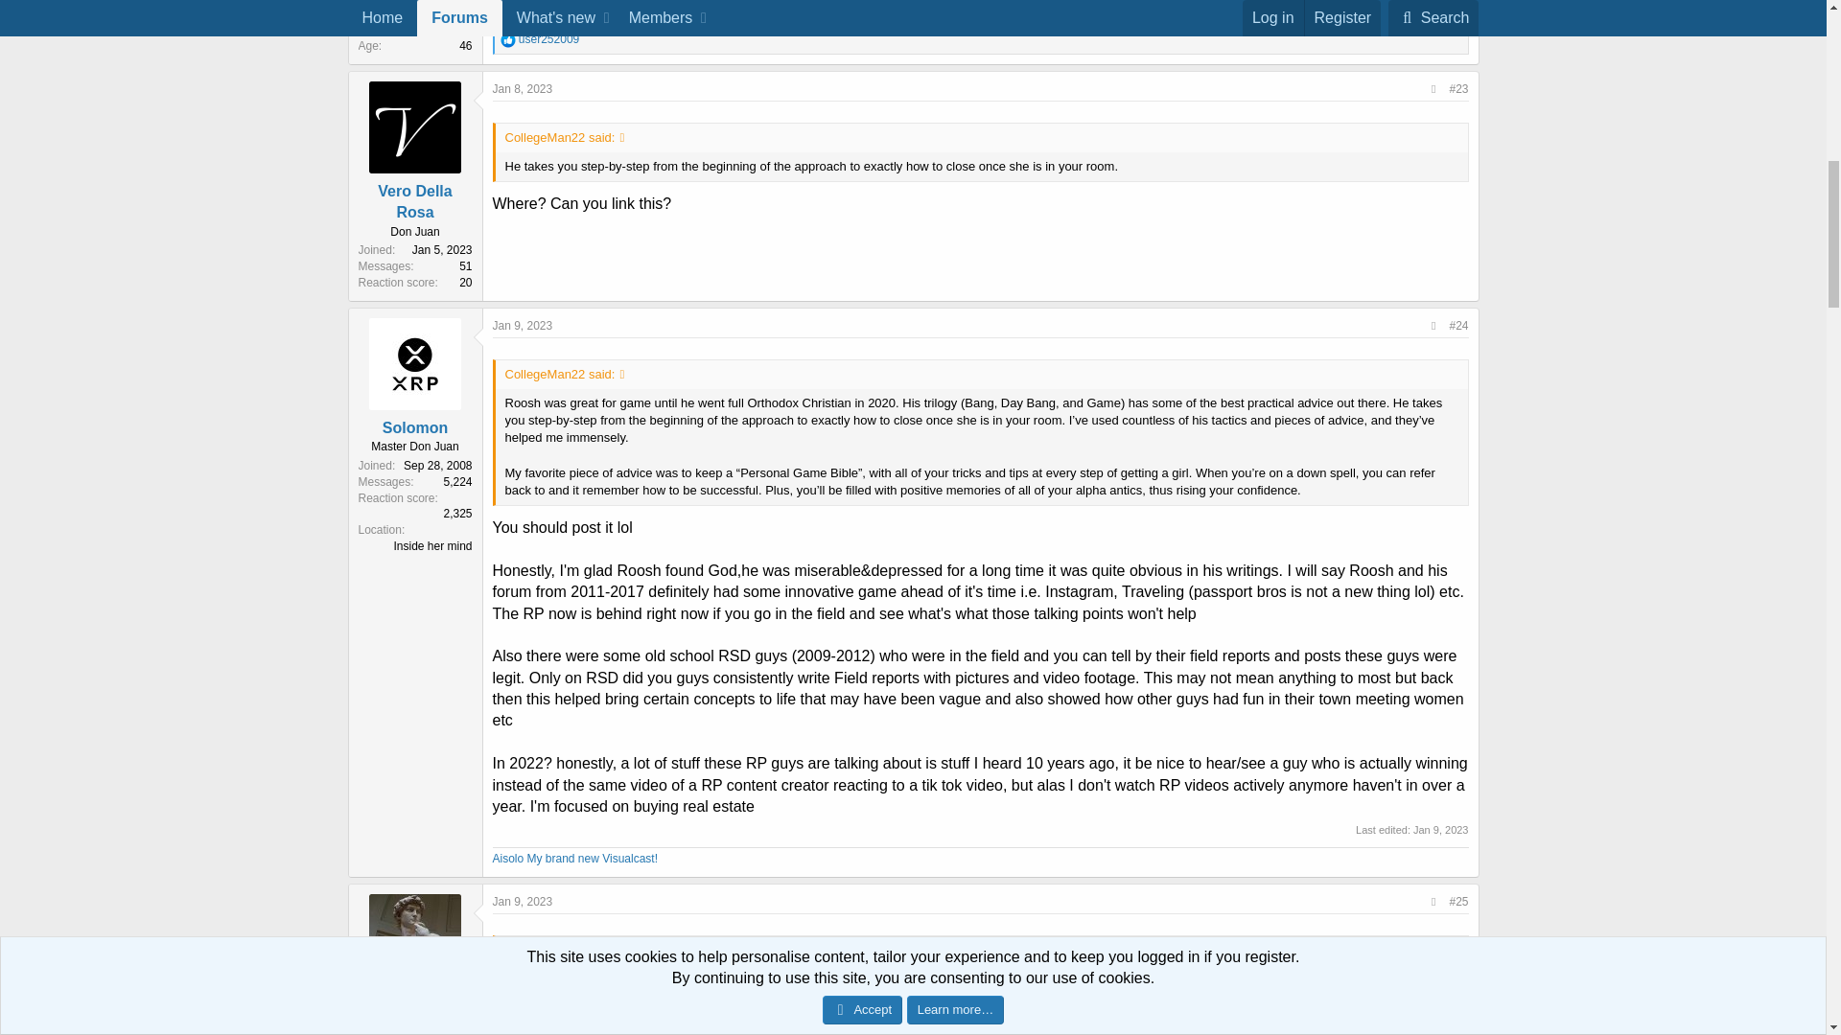 This screenshot has height=1035, width=1841. I want to click on Jan 9, 2023 at 5:43 PM, so click(524, 902).